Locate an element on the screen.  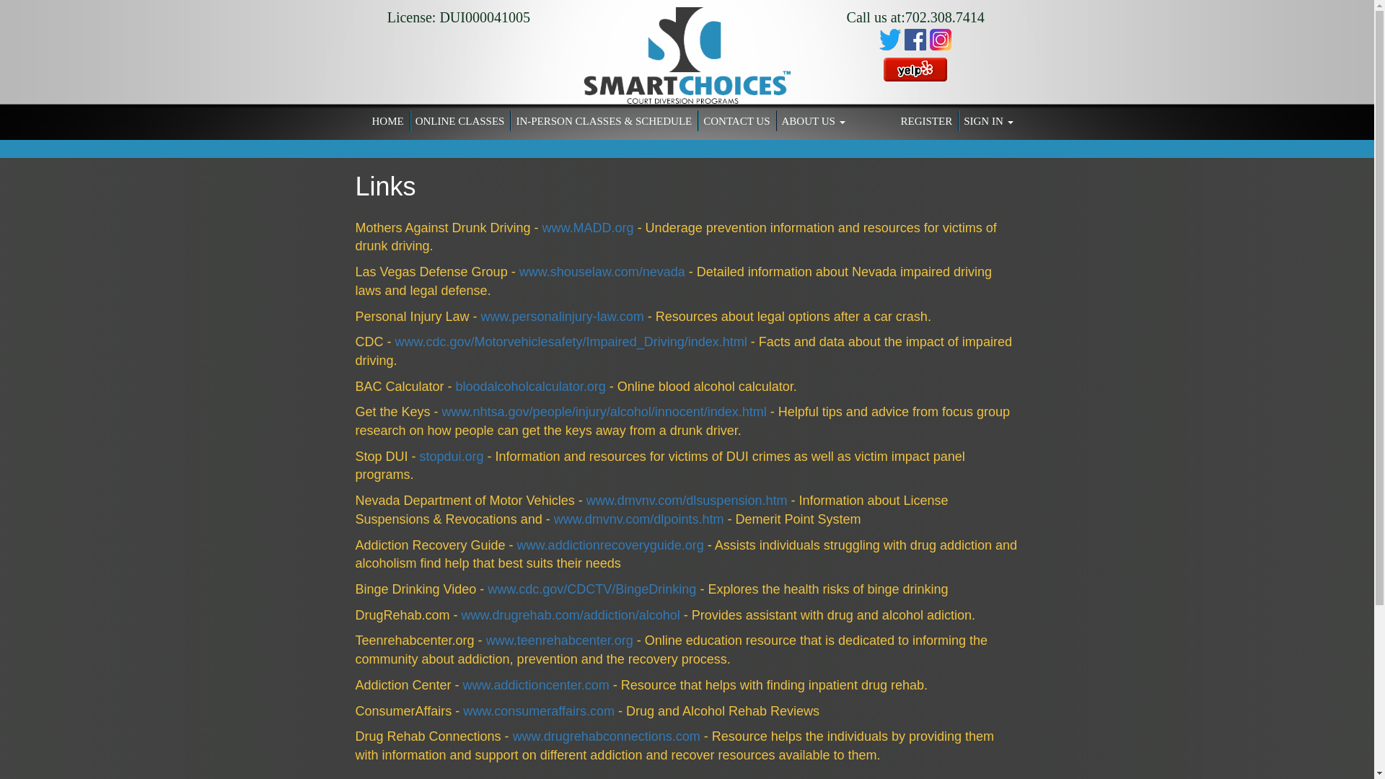
REGISTER is located at coordinates (926, 121).